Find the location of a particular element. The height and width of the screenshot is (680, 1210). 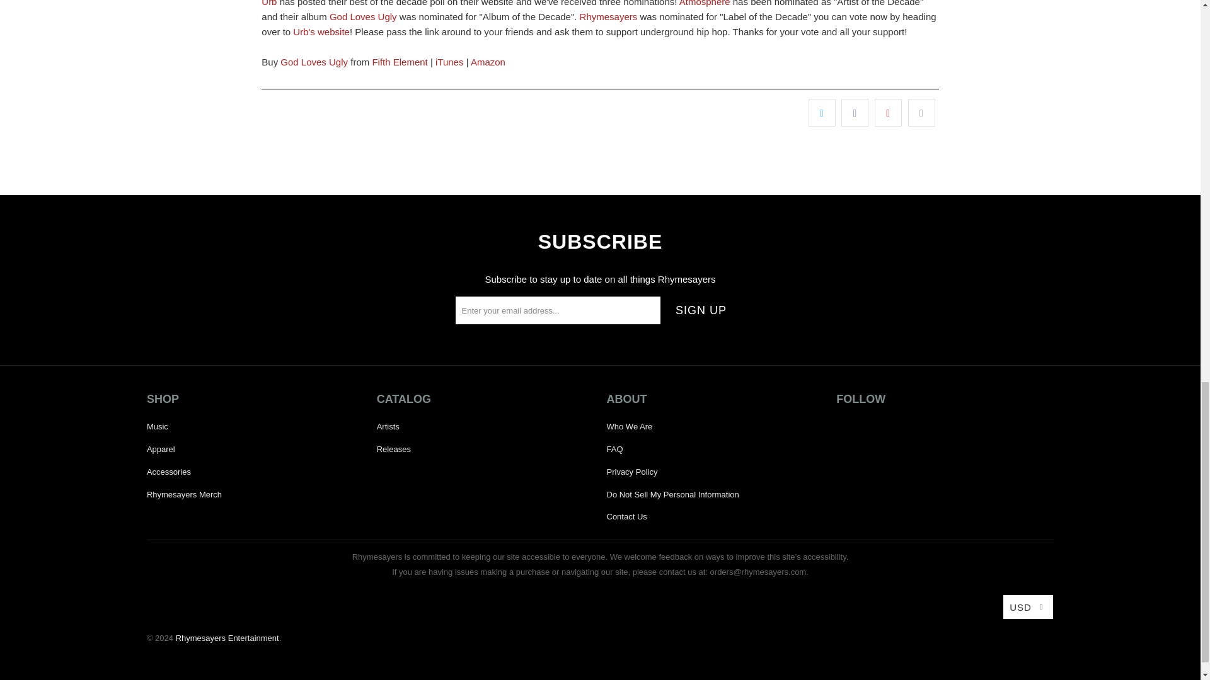

Sign Up is located at coordinates (701, 310).